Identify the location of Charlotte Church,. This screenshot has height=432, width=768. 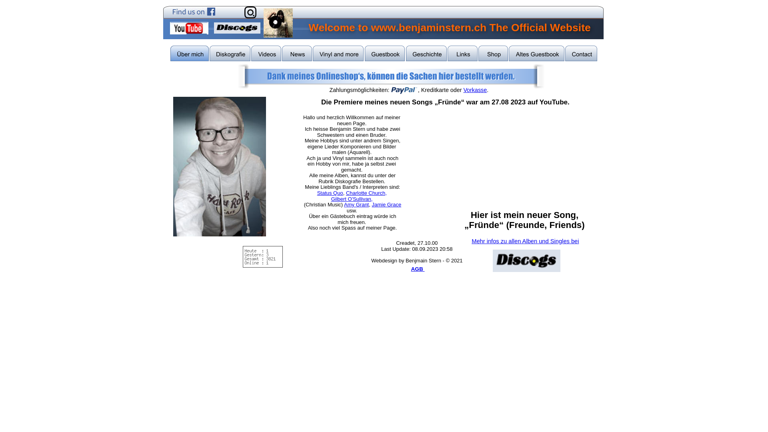
(366, 193).